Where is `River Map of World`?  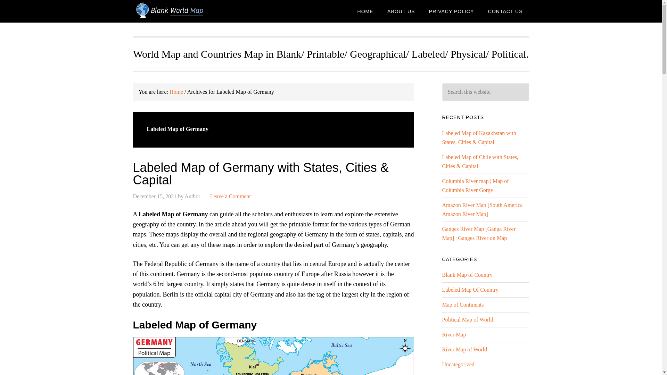
River Map of World is located at coordinates (464, 349).